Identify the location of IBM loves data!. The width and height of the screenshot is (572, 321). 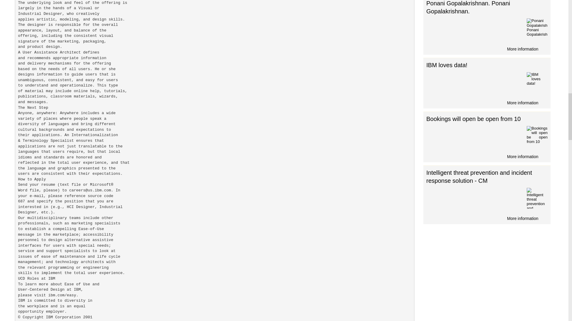
(537, 83).